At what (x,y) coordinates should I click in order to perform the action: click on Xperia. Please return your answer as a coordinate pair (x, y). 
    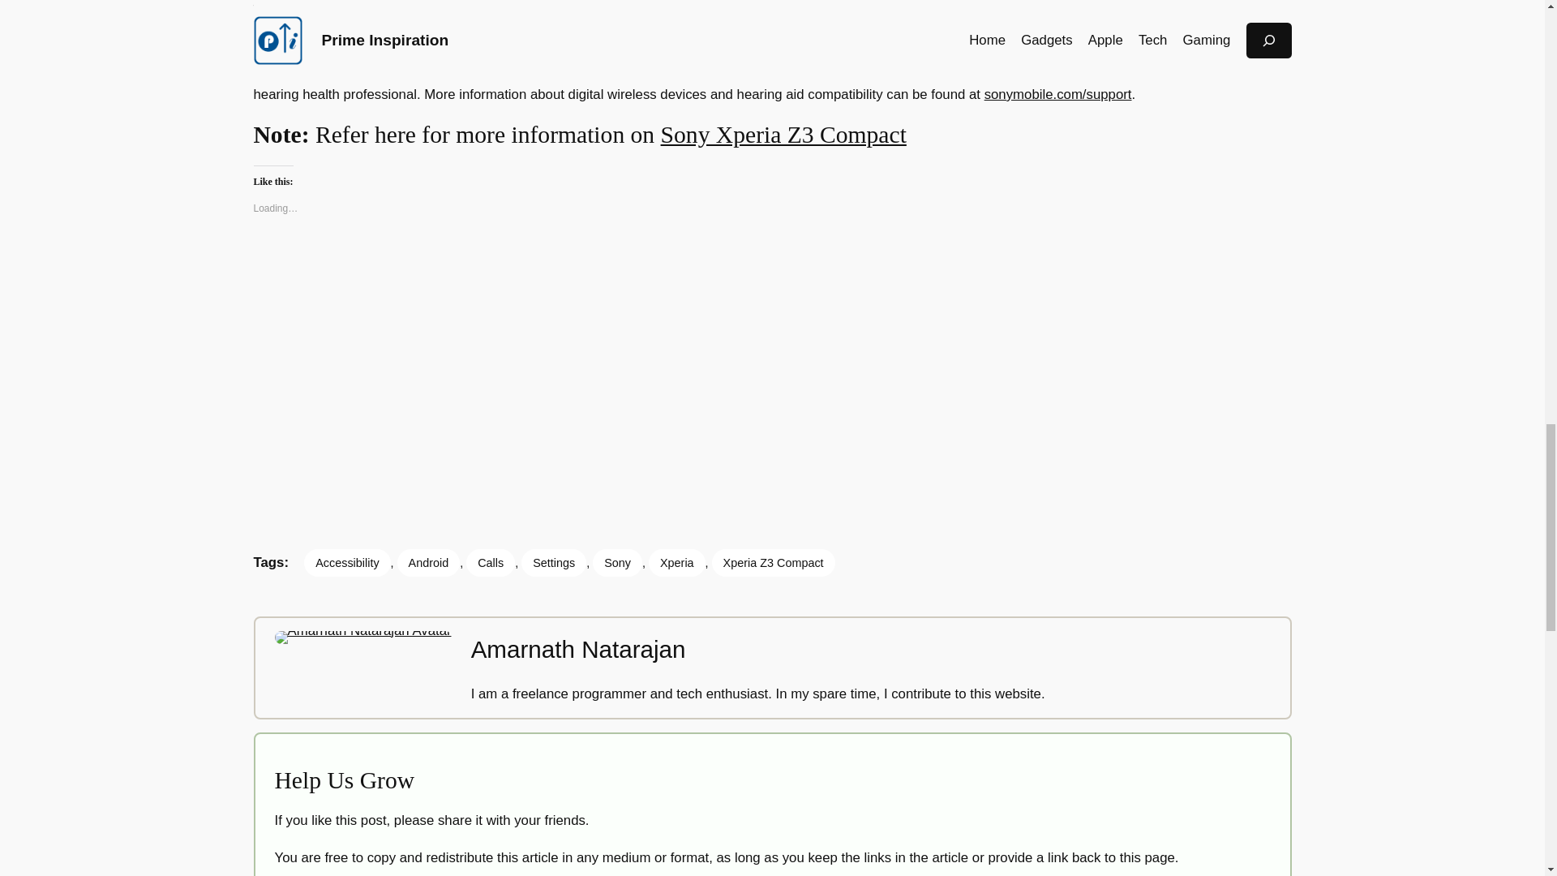
    Looking at the image, I should click on (676, 563).